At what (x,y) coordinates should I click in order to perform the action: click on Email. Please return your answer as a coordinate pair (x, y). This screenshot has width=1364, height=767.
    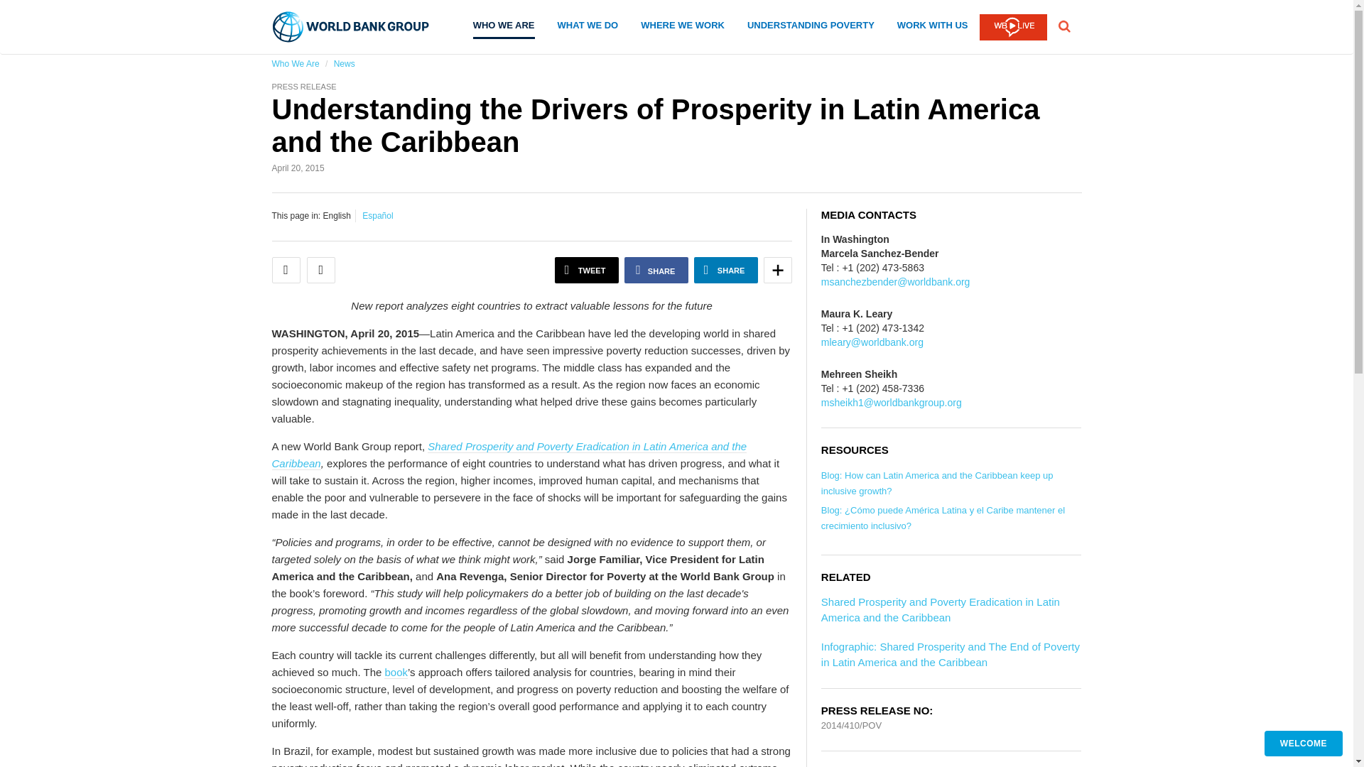
    Looking at the image, I should click on (286, 270).